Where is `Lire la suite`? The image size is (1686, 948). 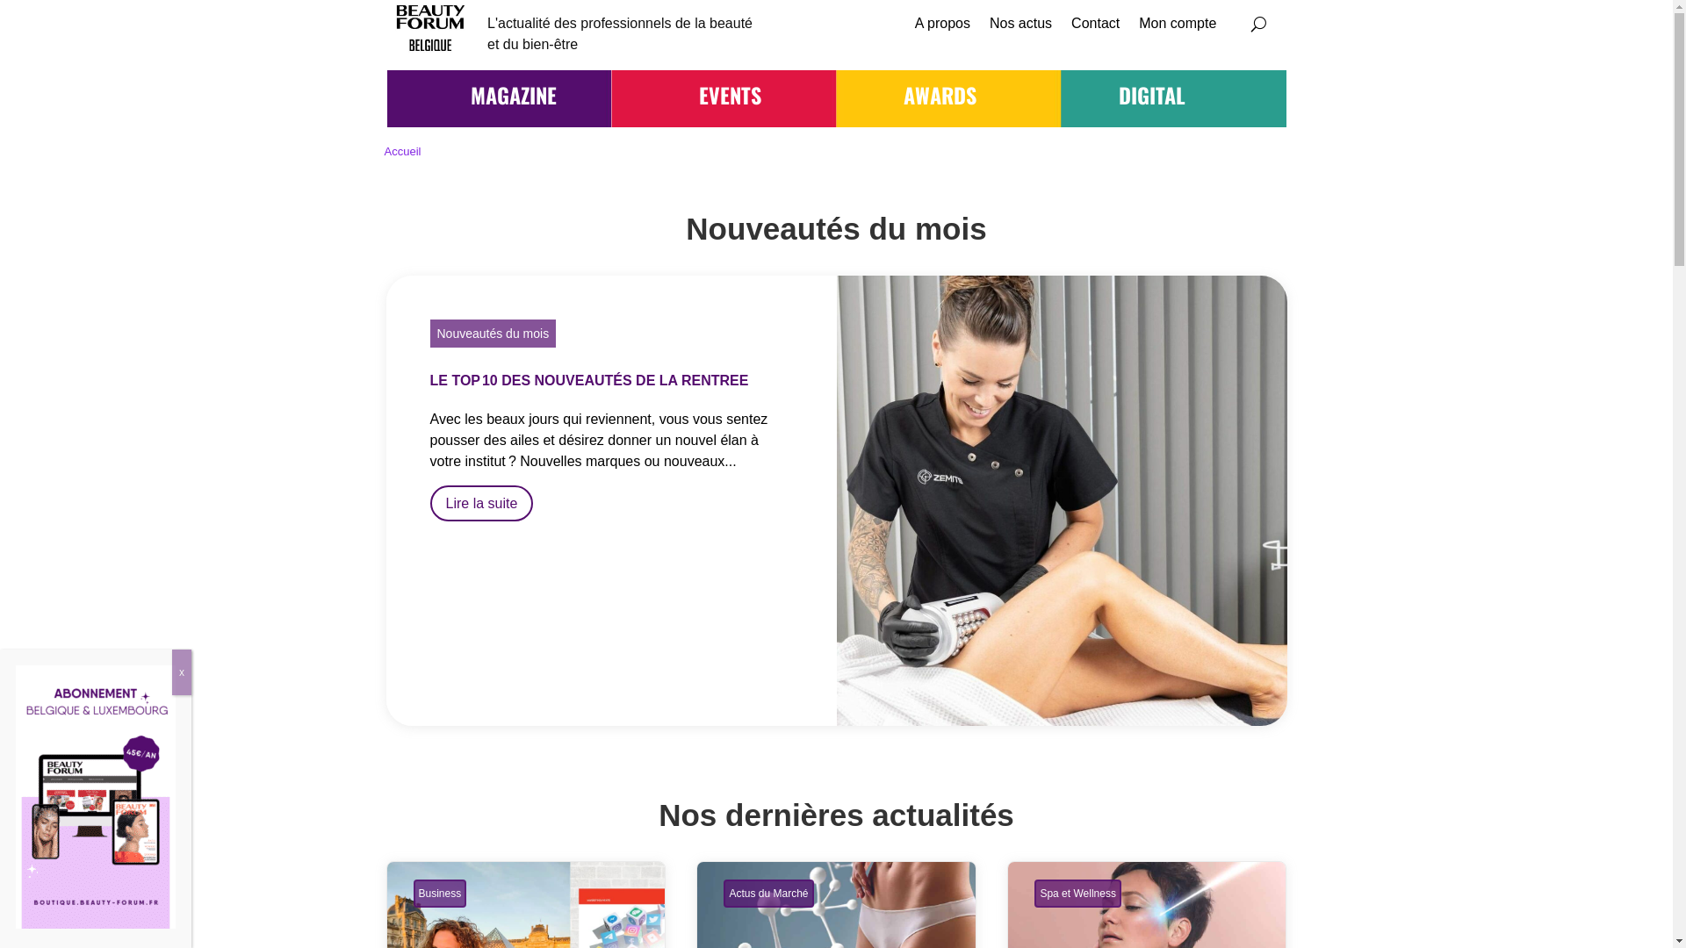 Lire la suite is located at coordinates (481, 504).